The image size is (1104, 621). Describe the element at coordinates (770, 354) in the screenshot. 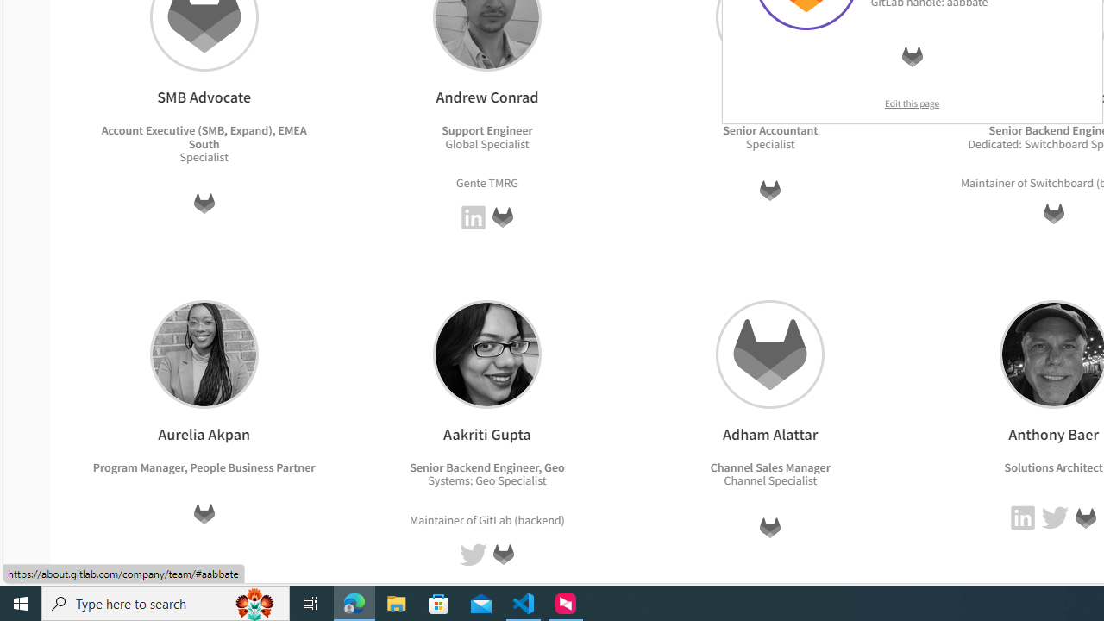

I see `Adham Alattar` at that location.